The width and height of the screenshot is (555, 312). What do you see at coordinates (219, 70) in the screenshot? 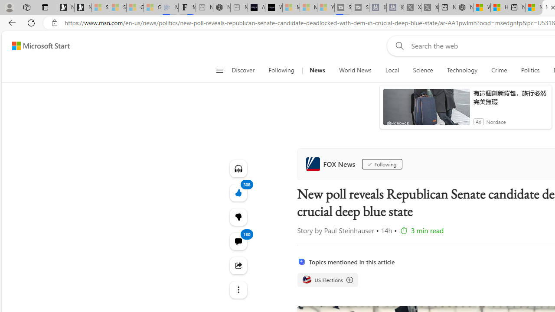
I see `Class: button-glyph` at bounding box center [219, 70].